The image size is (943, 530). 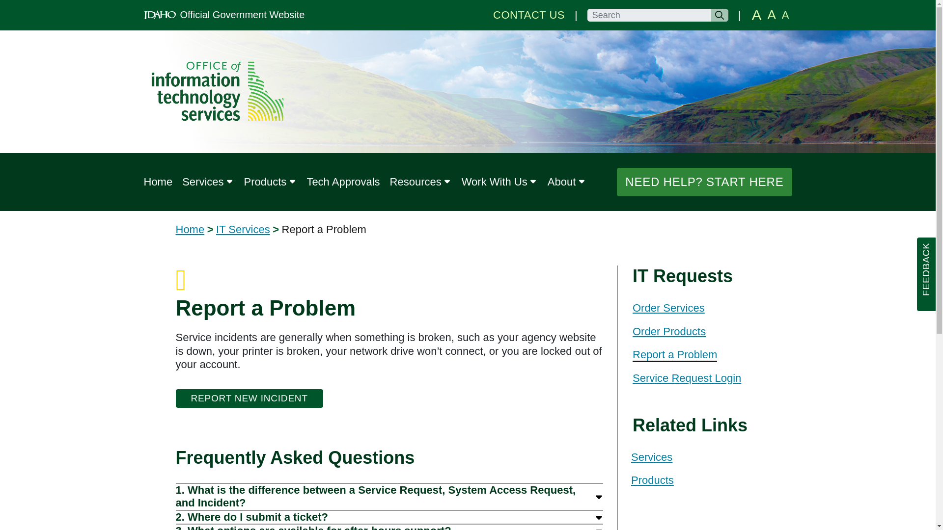 What do you see at coordinates (756, 15) in the screenshot?
I see `A` at bounding box center [756, 15].